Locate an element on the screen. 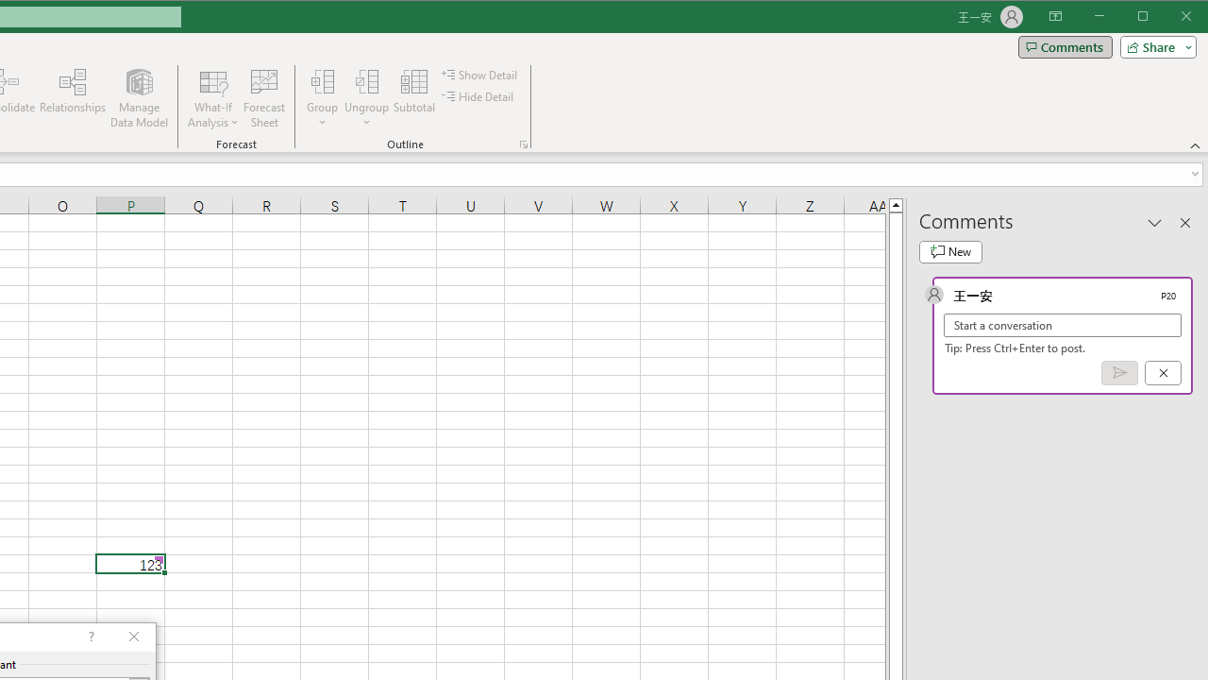 The image size is (1208, 680). Cancel is located at coordinates (1163, 373).